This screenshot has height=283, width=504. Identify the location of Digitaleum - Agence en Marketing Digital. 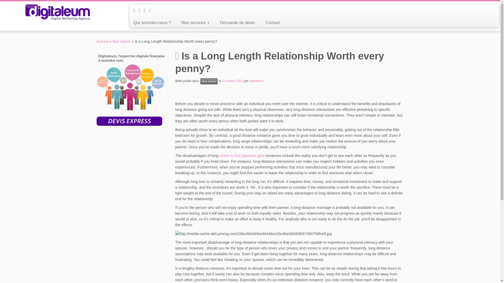
(102, 41).